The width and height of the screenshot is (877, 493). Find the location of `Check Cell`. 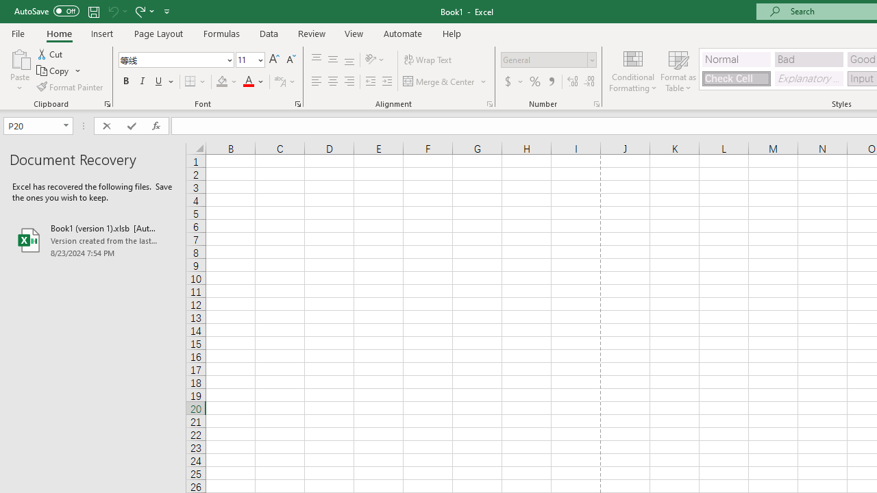

Check Cell is located at coordinates (736, 78).